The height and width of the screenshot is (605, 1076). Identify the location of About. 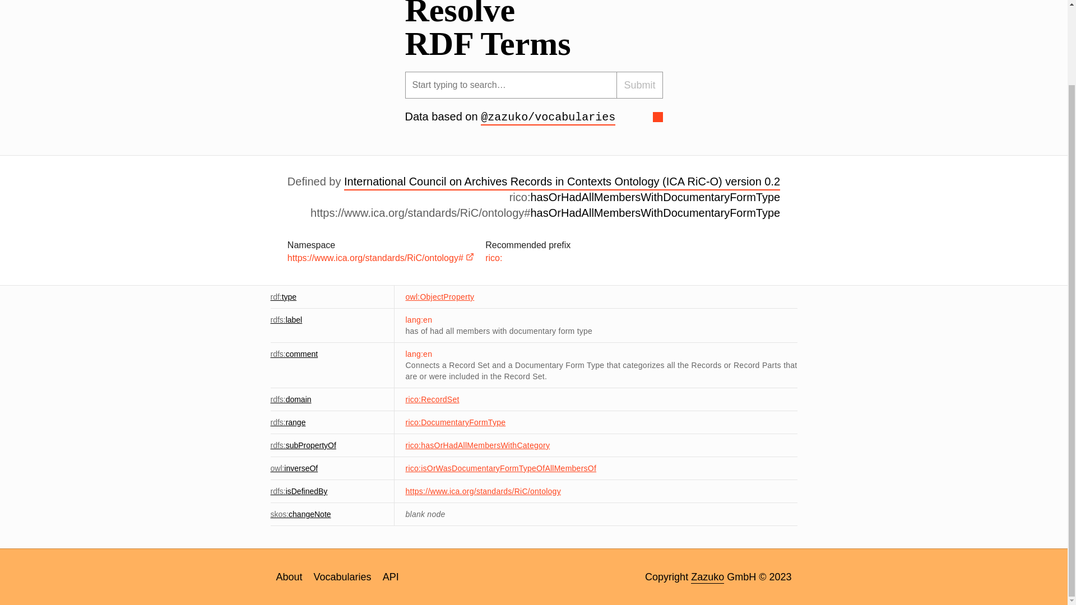
(289, 577).